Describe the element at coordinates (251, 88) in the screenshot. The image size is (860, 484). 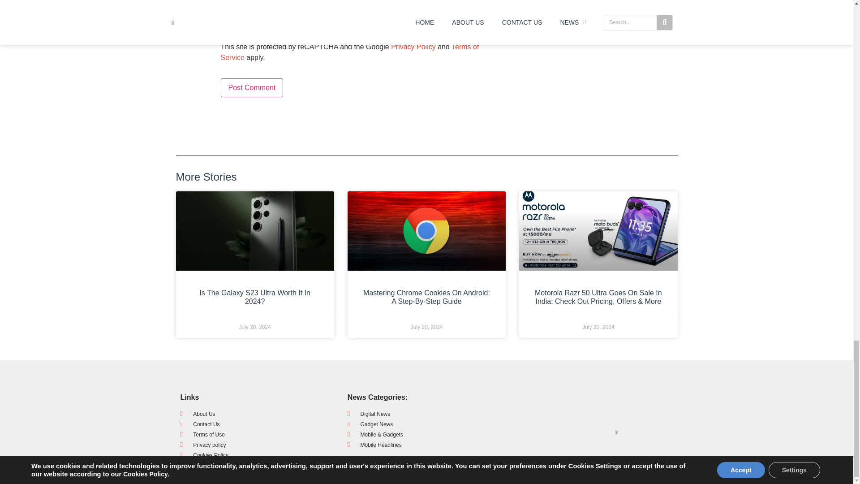
I see `Post Comment` at that location.